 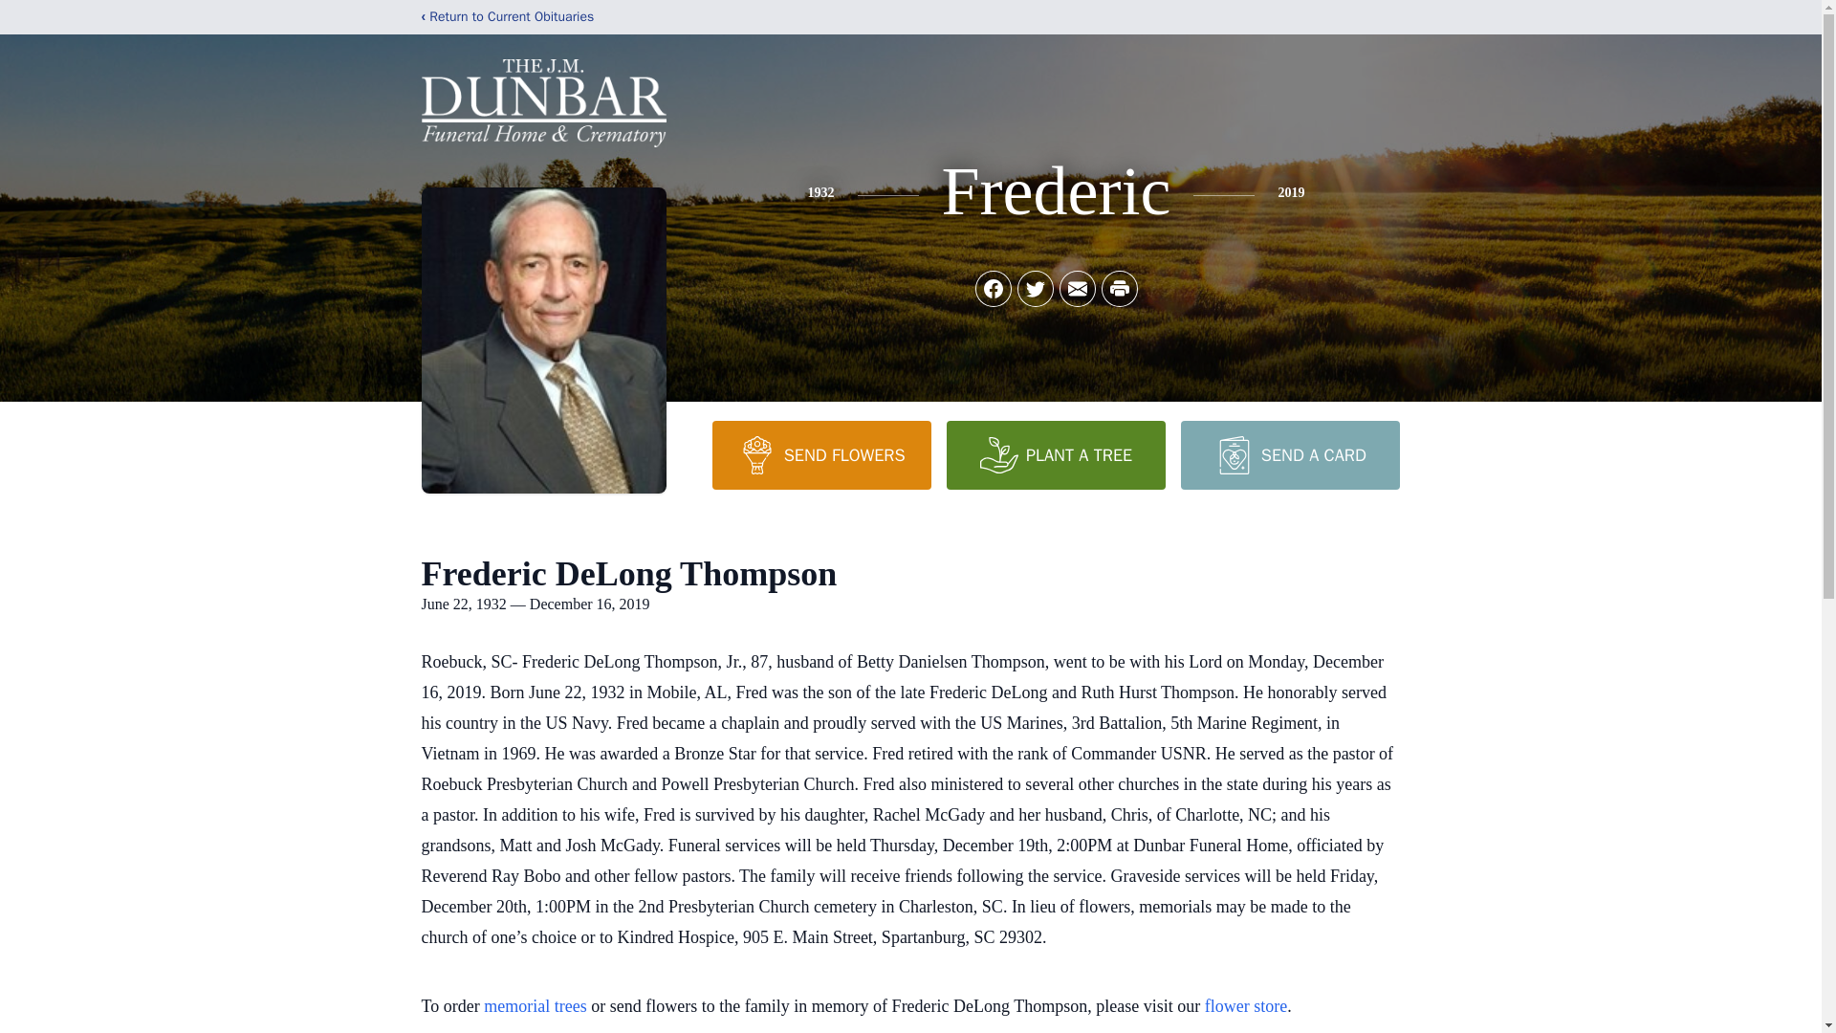 I want to click on memorial trees, so click(x=535, y=1006).